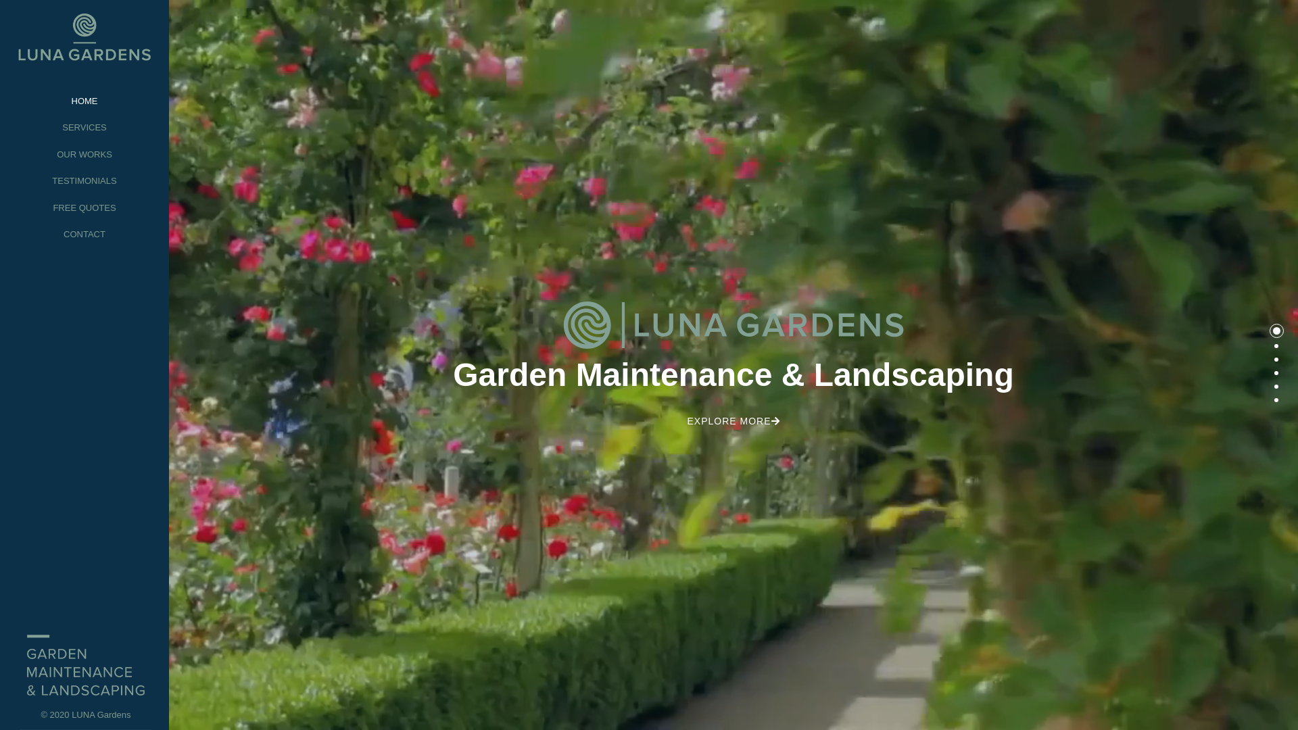 The image size is (1298, 730). I want to click on HOME, so click(85, 101).